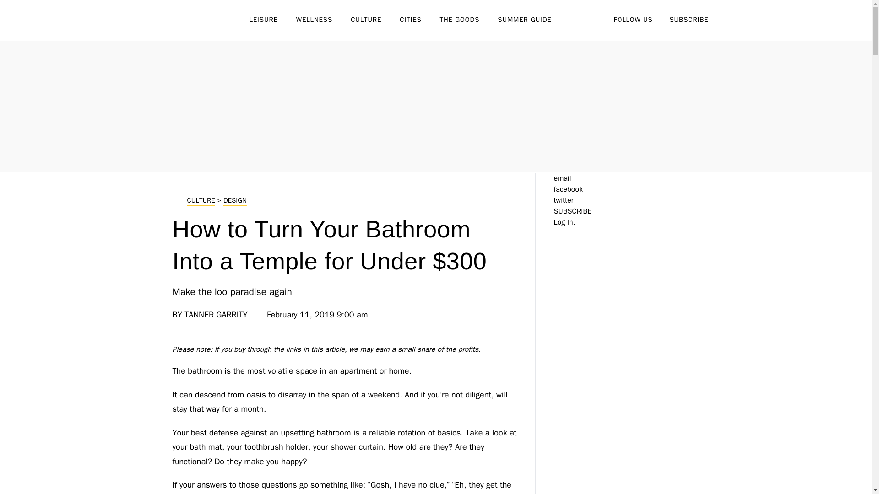 This screenshot has width=879, height=494. What do you see at coordinates (272, 20) in the screenshot?
I see `LEISURE` at bounding box center [272, 20].